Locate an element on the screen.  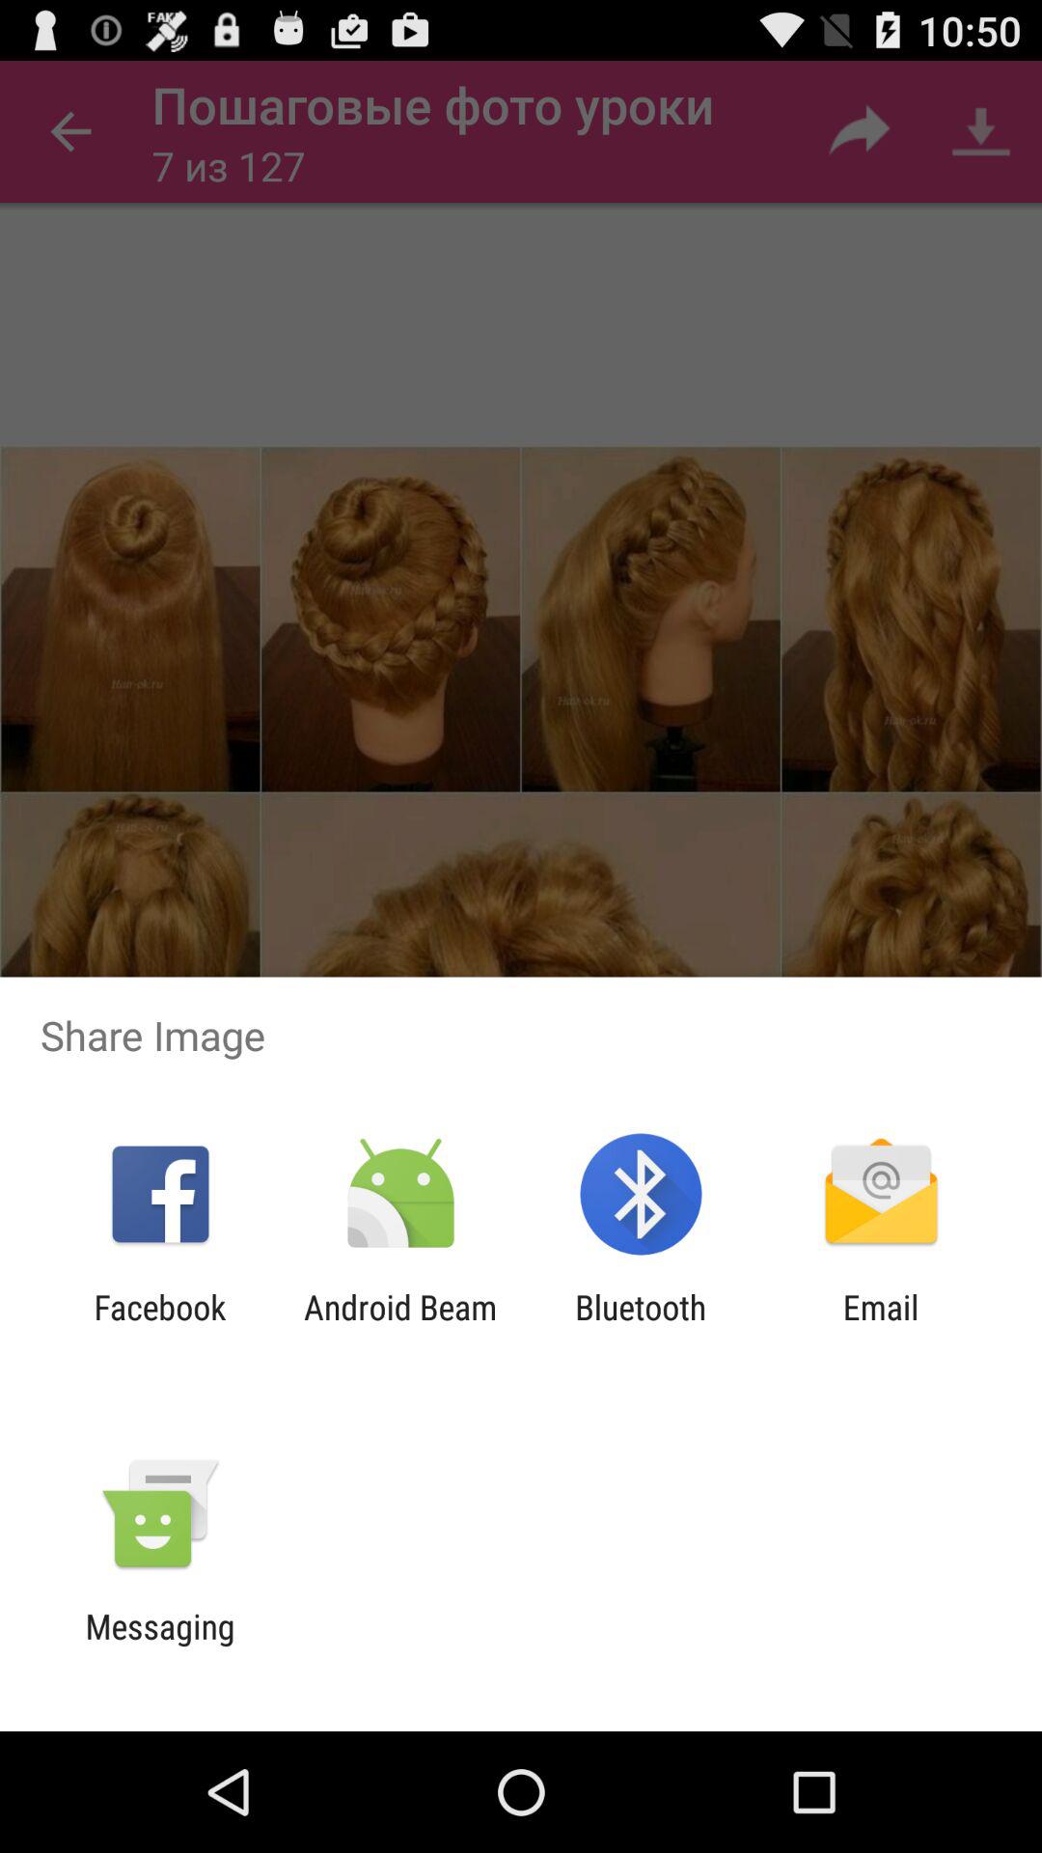
scroll until facebook icon is located at coordinates (160, 1327).